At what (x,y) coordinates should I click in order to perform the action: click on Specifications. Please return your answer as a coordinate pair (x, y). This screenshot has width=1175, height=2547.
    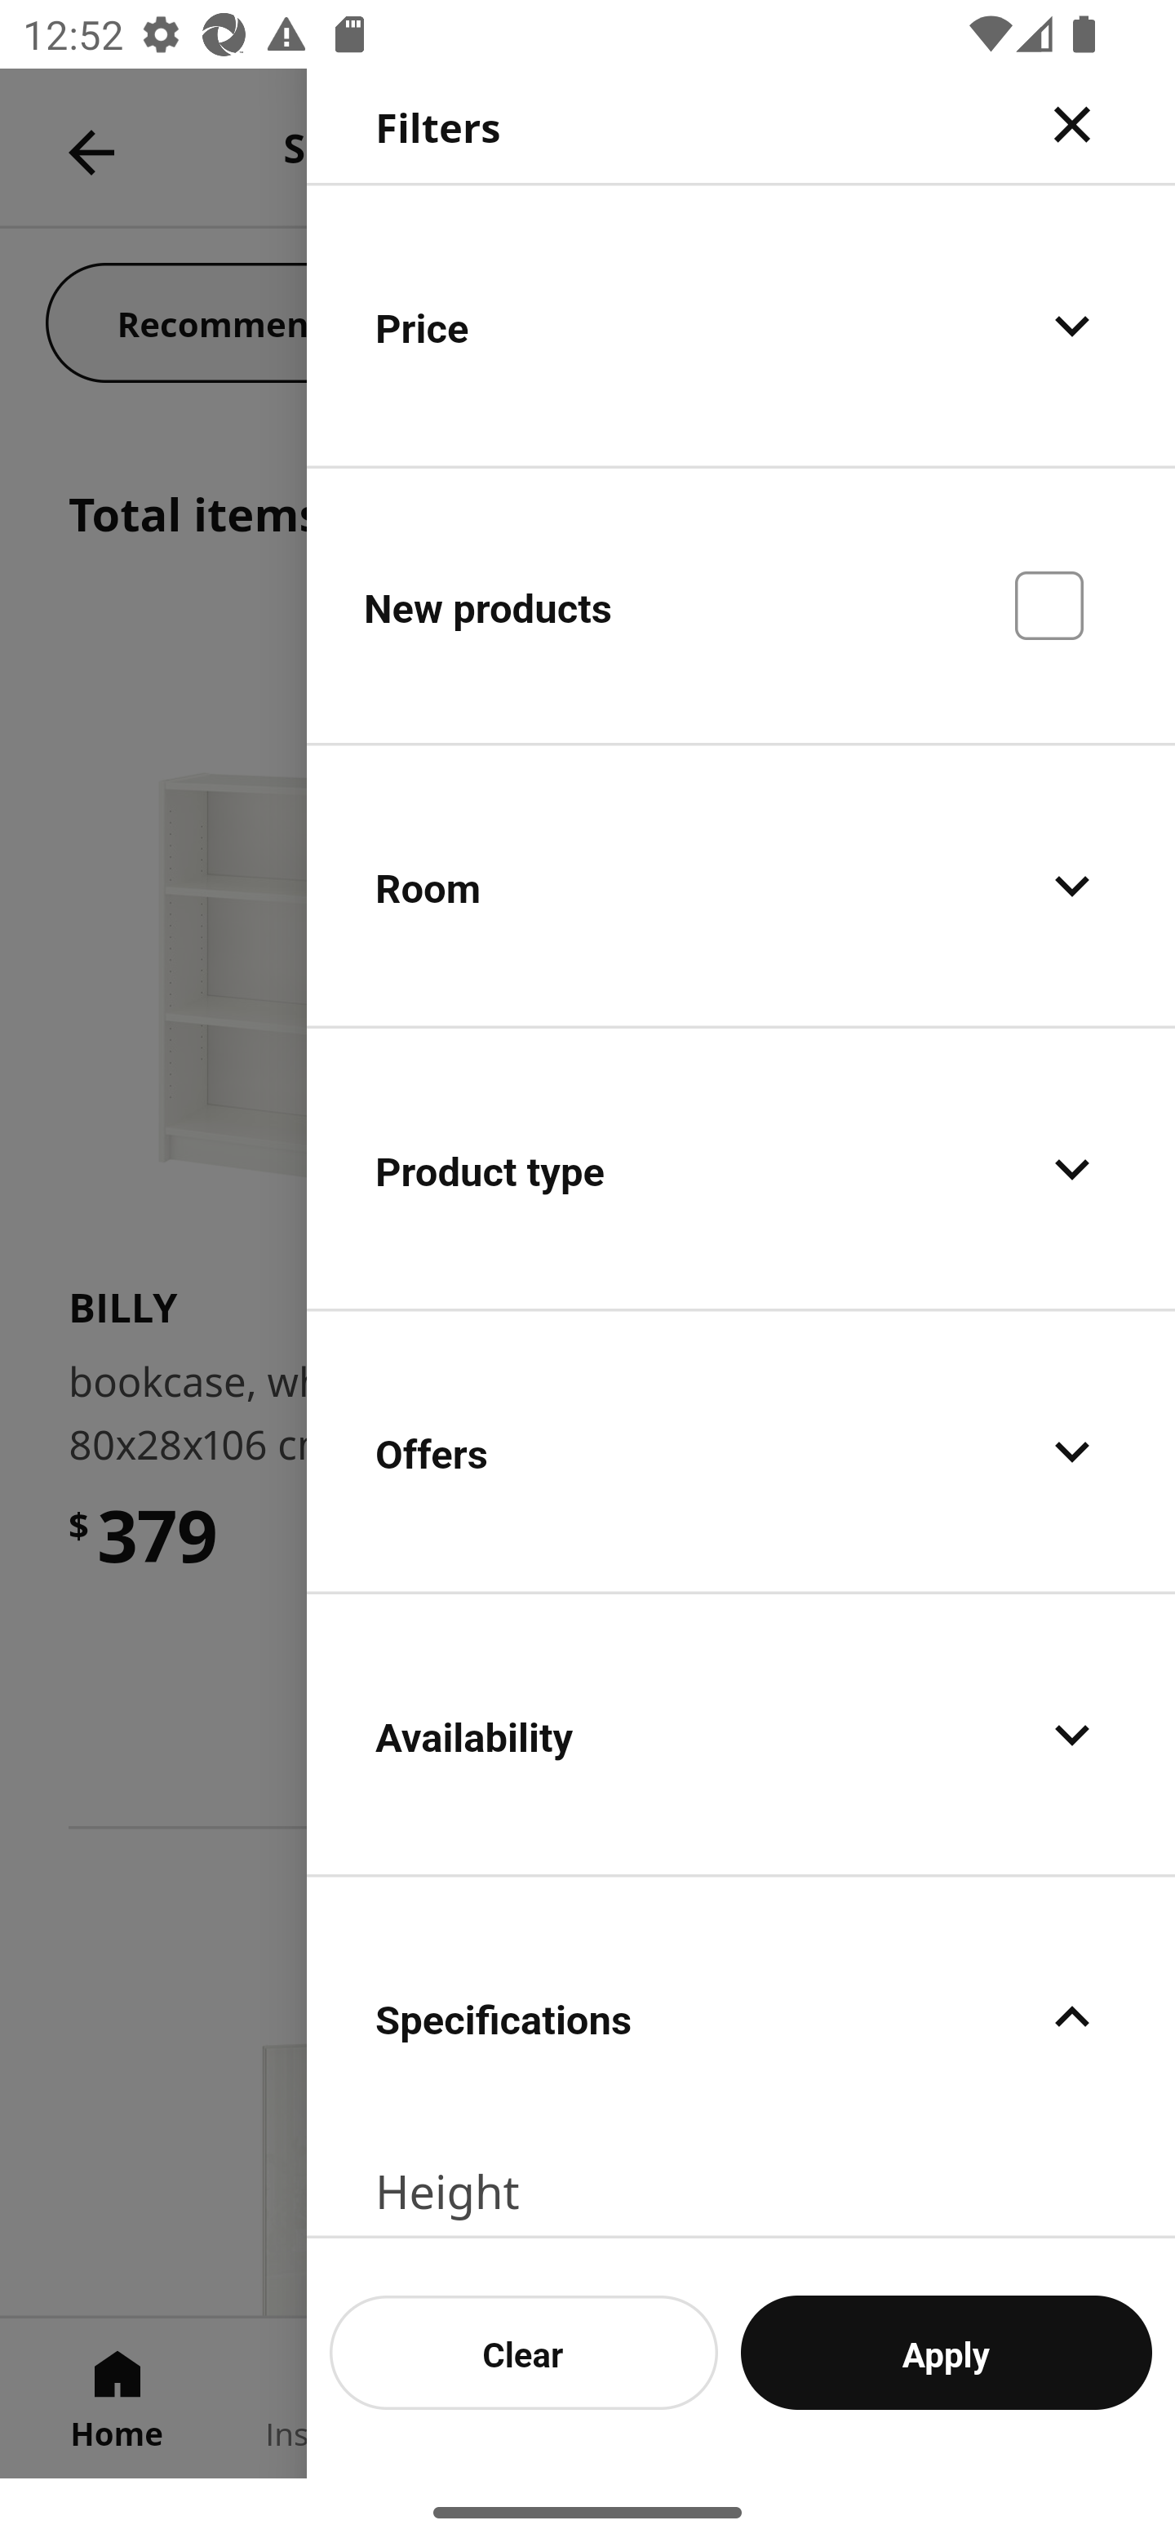
    Looking at the image, I should click on (741, 2016).